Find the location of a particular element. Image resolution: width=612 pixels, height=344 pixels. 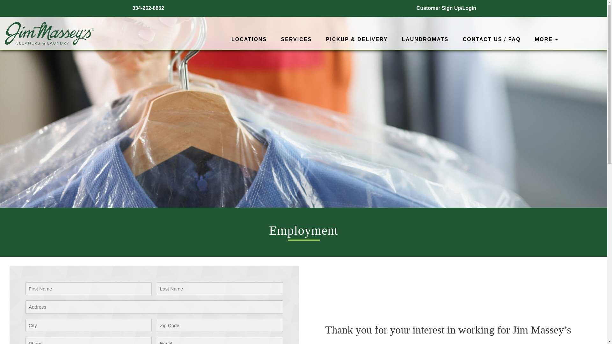

LAUNDROMATS is located at coordinates (425, 40).